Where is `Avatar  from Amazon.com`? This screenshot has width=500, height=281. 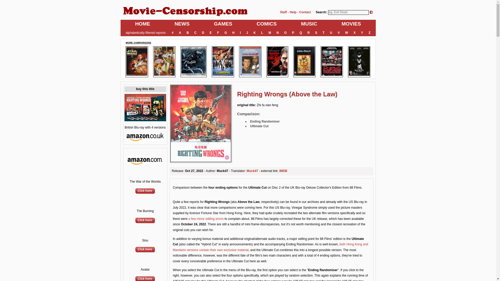
Avatar  from Amazon.com is located at coordinates (145, 280).